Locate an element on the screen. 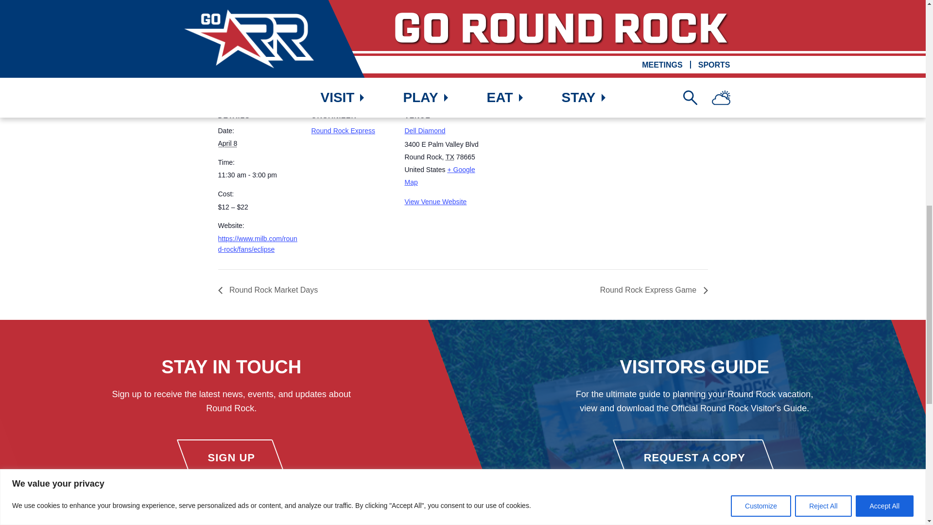 The image size is (933, 525). 2024-04-08 is located at coordinates (259, 175).